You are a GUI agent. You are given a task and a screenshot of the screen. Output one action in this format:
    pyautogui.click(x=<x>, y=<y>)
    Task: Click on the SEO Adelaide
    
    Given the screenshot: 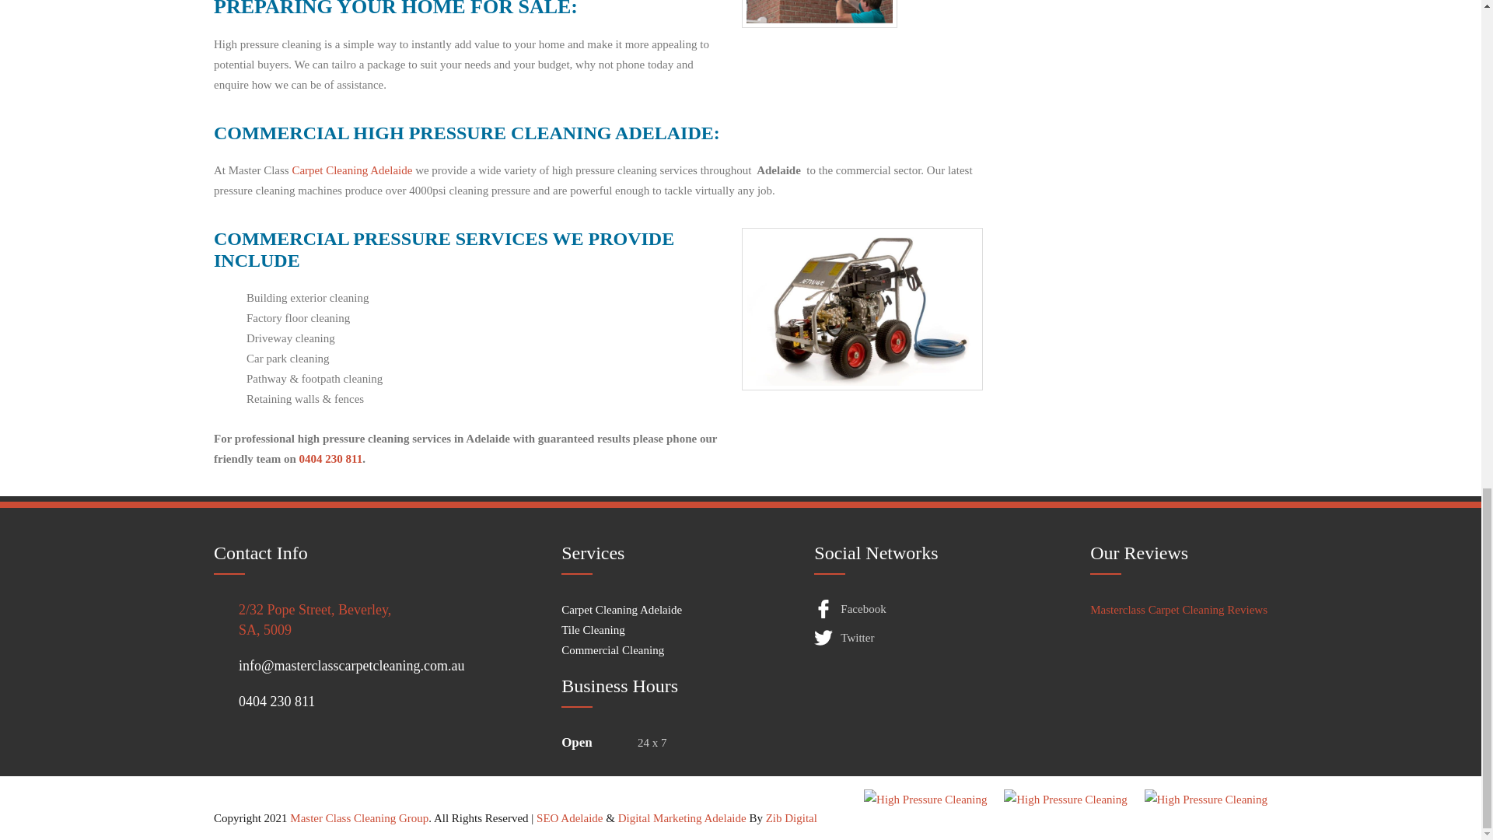 What is the action you would take?
    pyautogui.click(x=569, y=818)
    